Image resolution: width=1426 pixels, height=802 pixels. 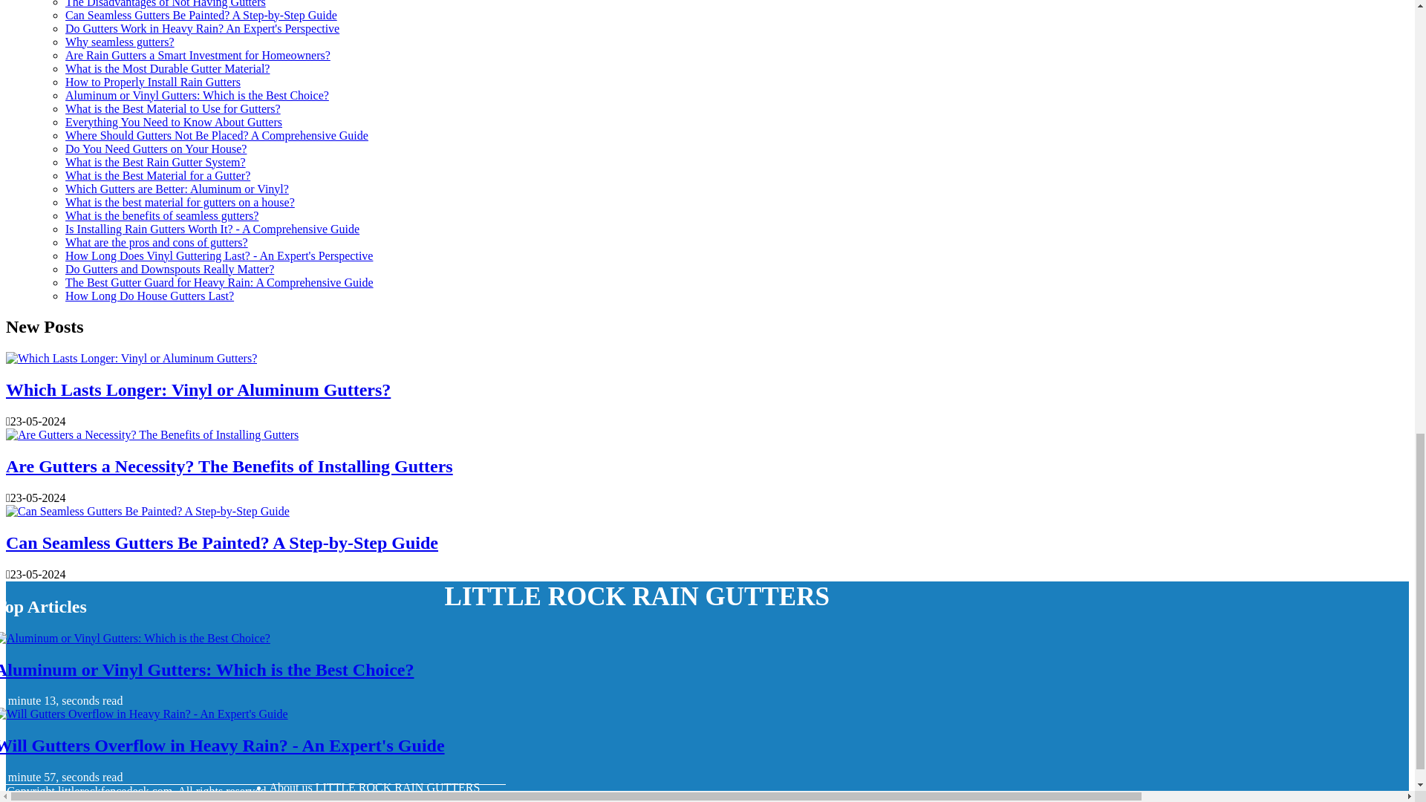 What do you see at coordinates (173, 108) in the screenshot?
I see `What is the Best Material to Use for Gutters?` at bounding box center [173, 108].